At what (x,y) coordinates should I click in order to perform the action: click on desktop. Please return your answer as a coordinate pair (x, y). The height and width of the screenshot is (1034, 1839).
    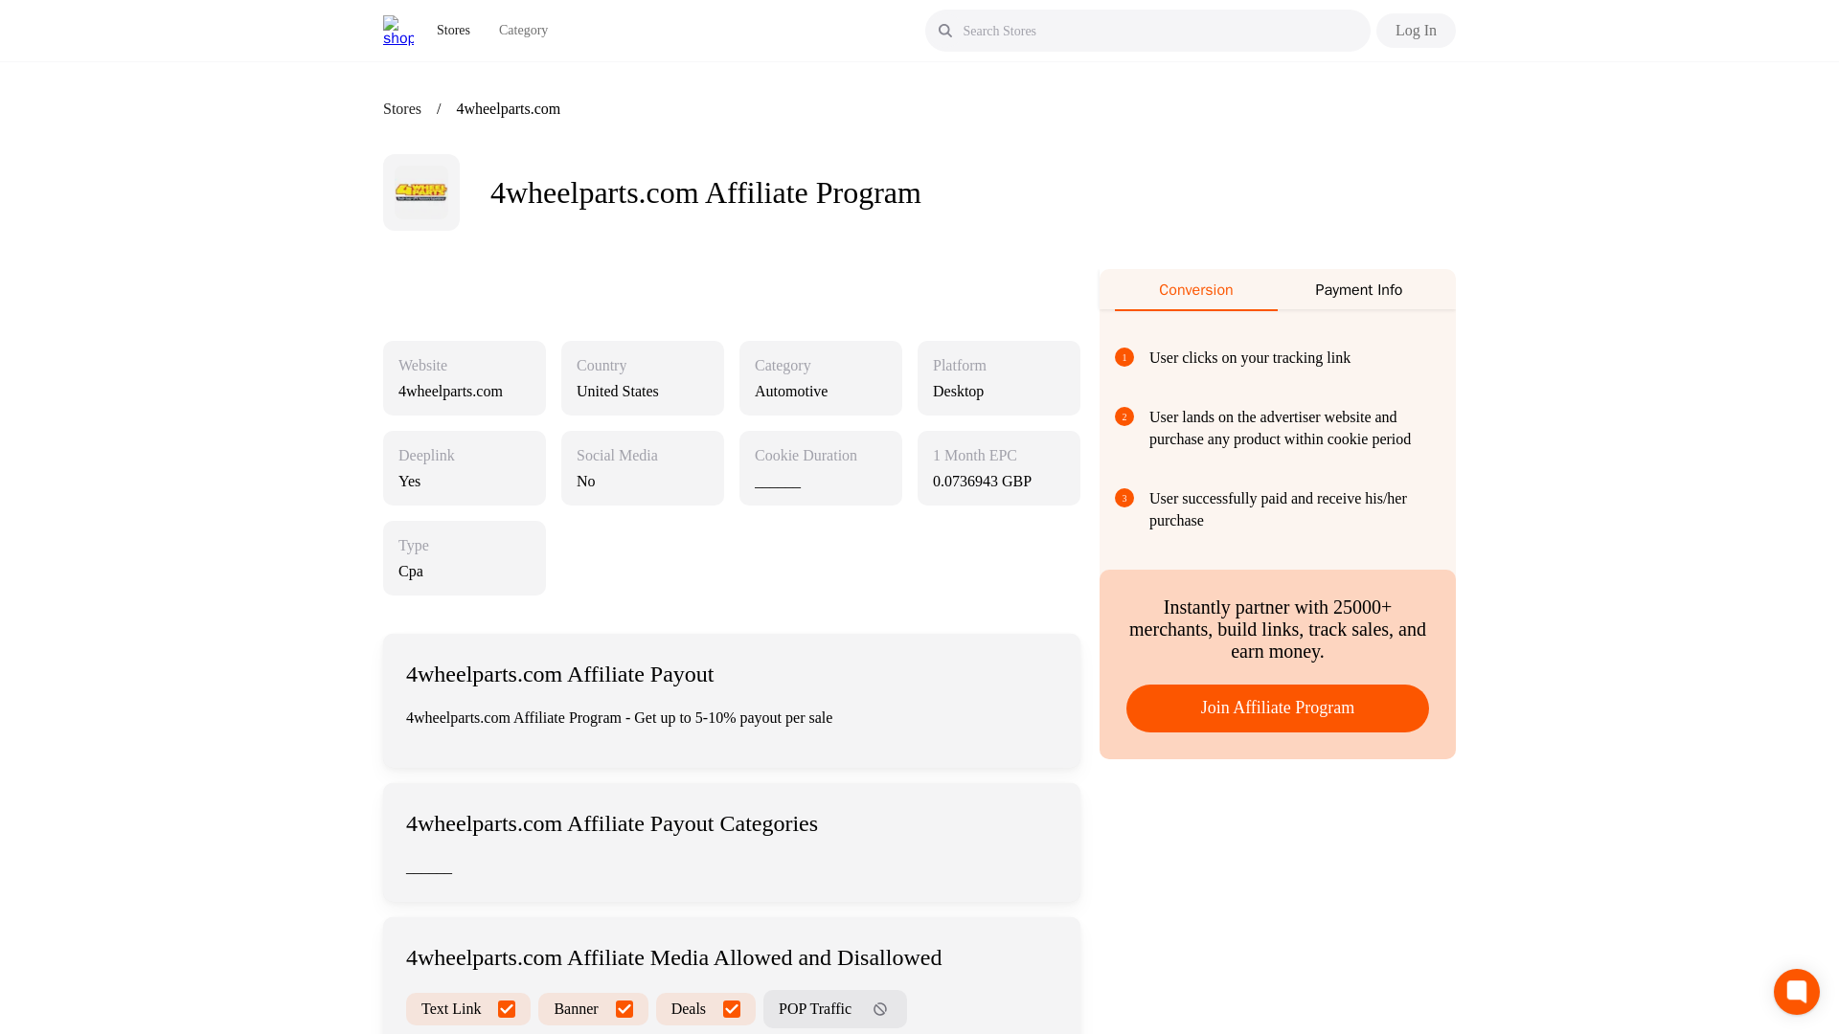
    Looking at the image, I should click on (998, 391).